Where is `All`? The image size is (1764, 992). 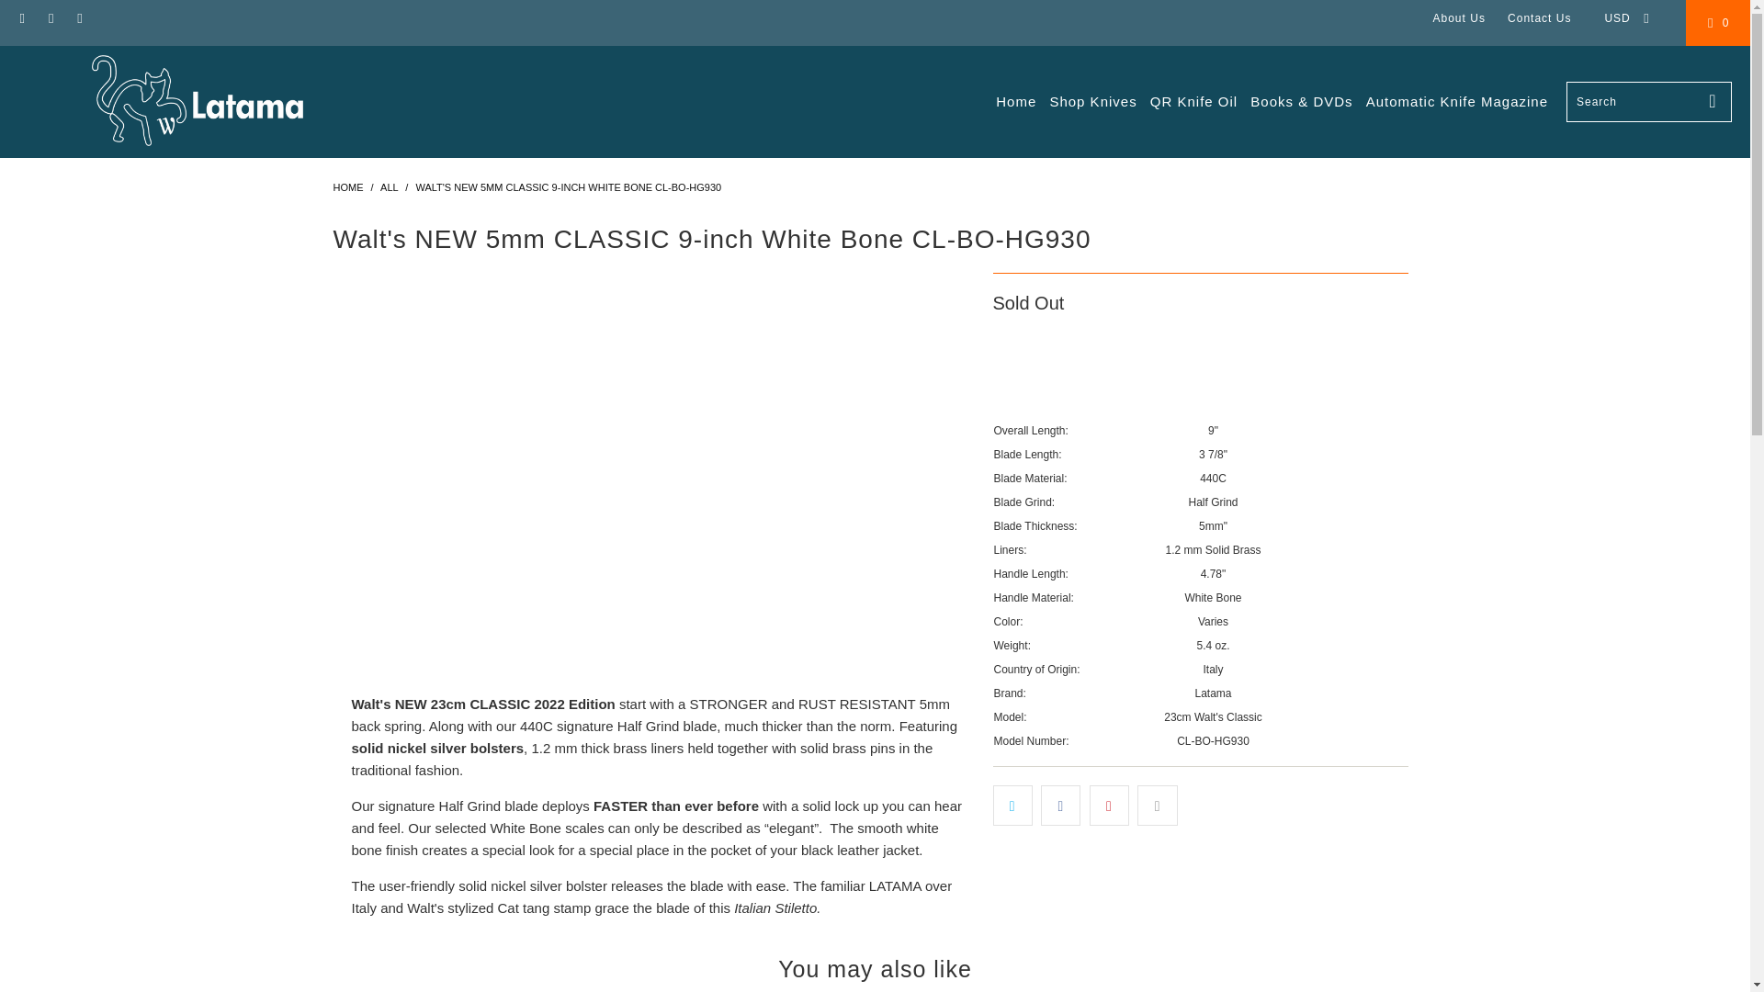 All is located at coordinates (390, 186).